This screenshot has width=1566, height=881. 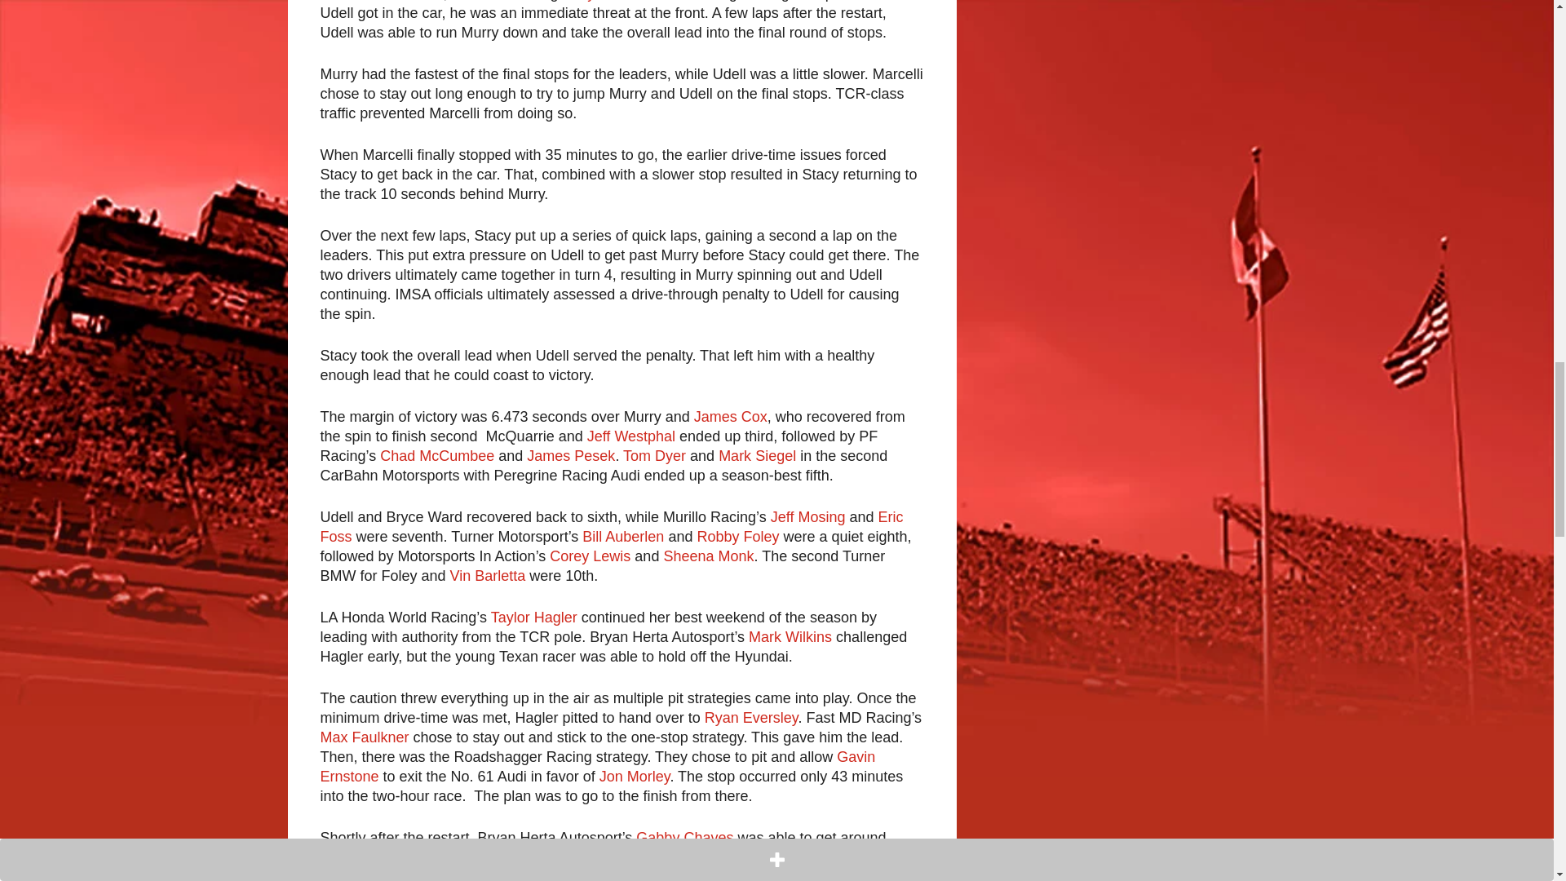 What do you see at coordinates (730, 416) in the screenshot?
I see `James Cox` at bounding box center [730, 416].